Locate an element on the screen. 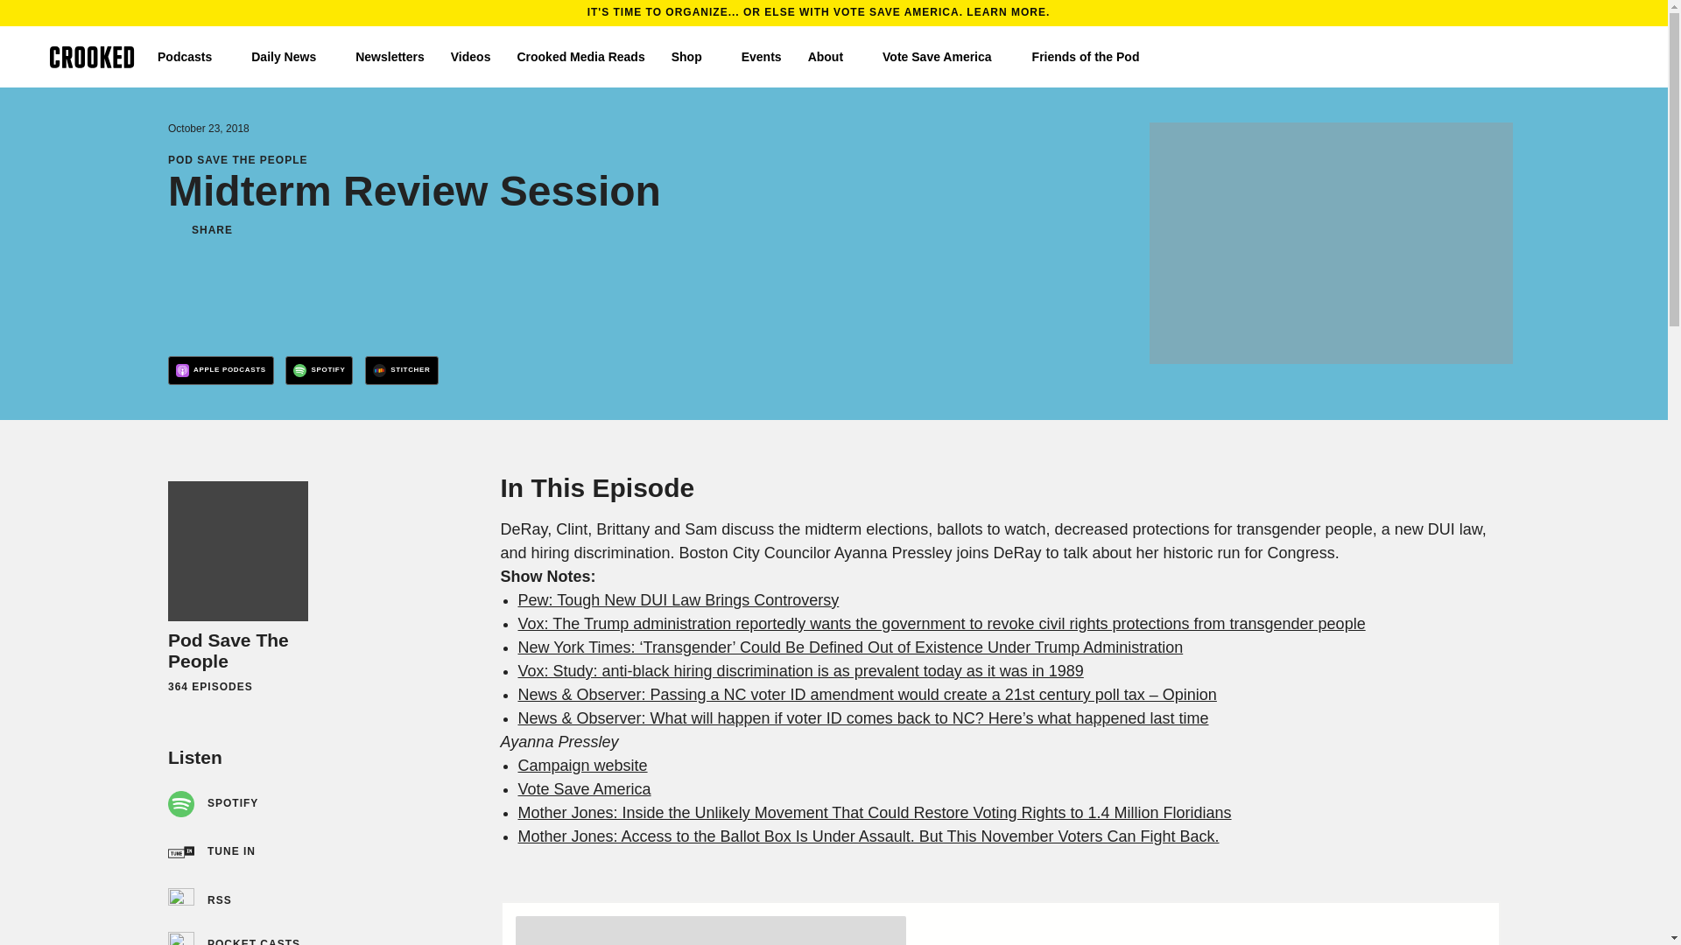 This screenshot has height=945, width=1681. Vote Save America is located at coordinates (944, 56).